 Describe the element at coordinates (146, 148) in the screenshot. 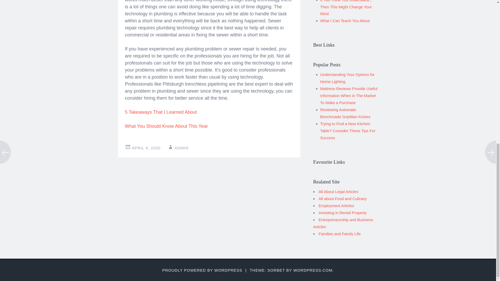

I see `APRIL 9, 2020` at that location.